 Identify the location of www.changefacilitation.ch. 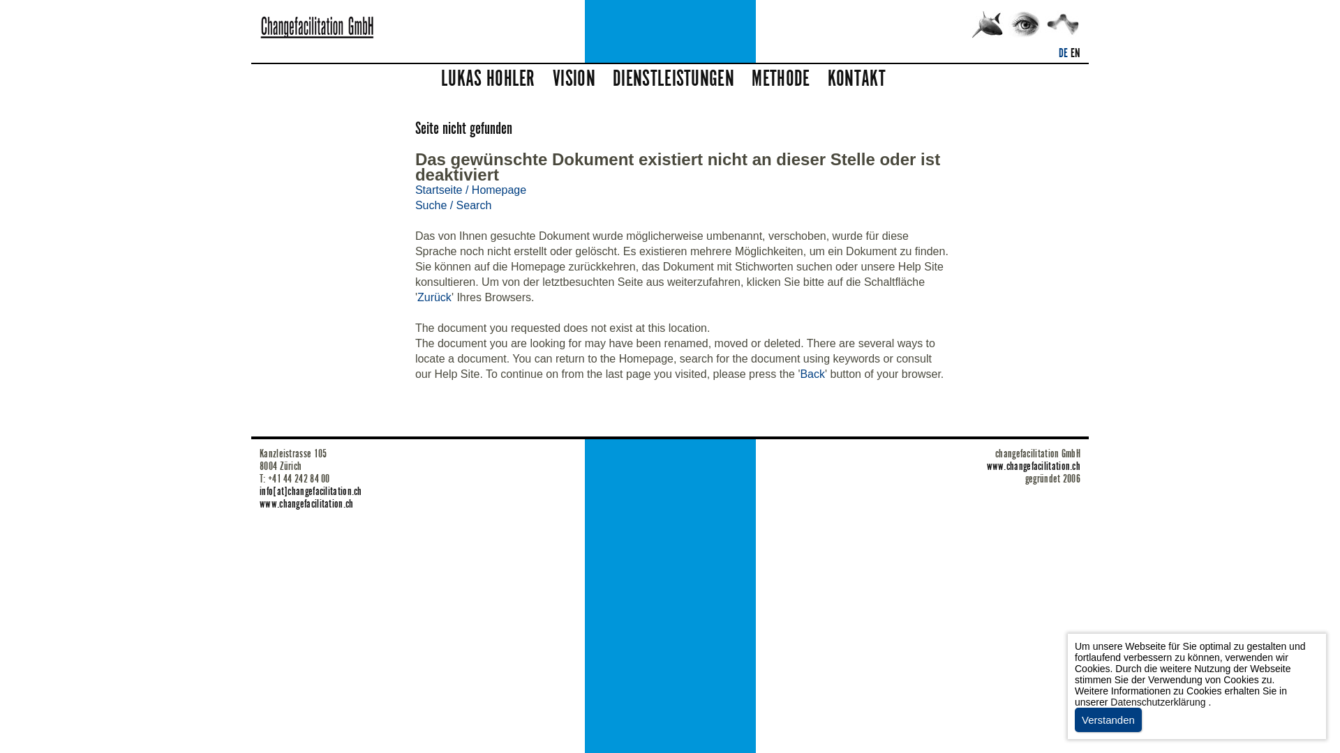
(1034, 466).